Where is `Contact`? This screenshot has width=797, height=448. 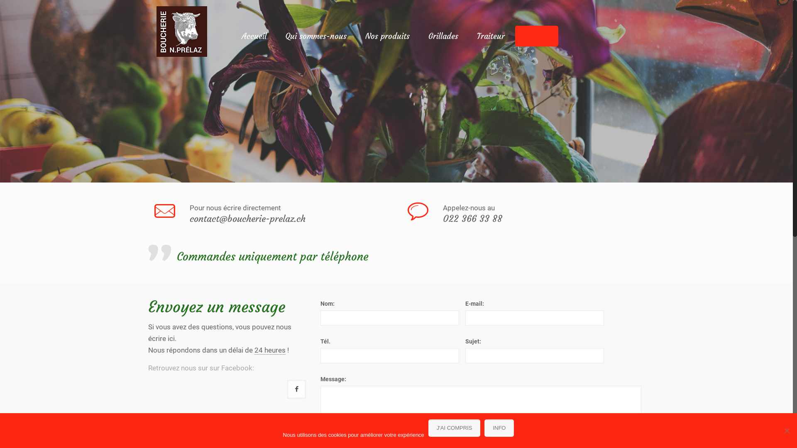 Contact is located at coordinates (537, 36).